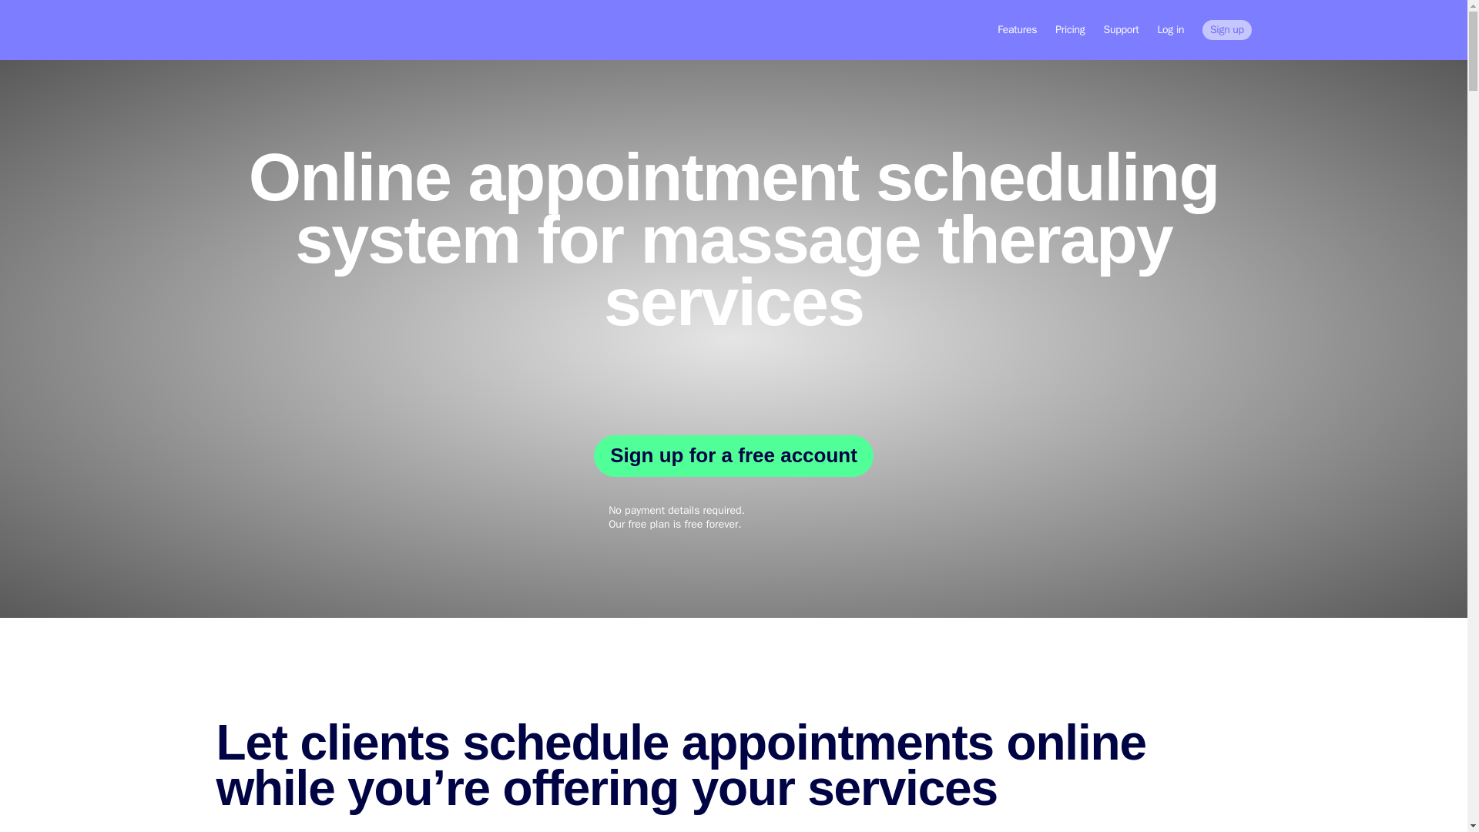 This screenshot has height=832, width=1479. What do you see at coordinates (1069, 30) in the screenshot?
I see `Pricing` at bounding box center [1069, 30].